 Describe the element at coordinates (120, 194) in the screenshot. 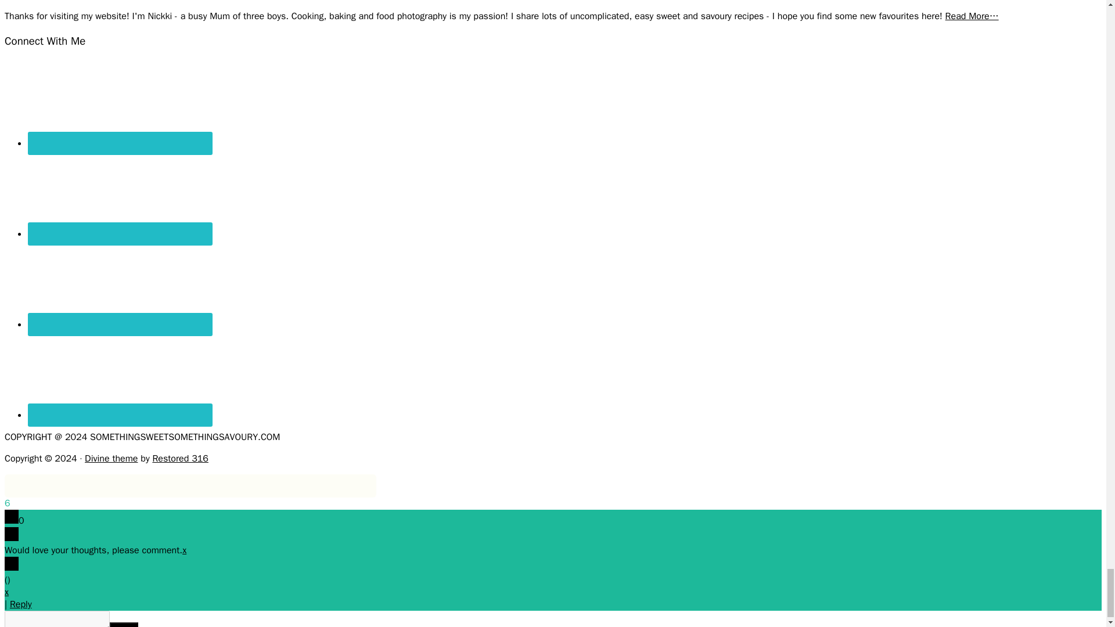

I see `Instagram` at that location.